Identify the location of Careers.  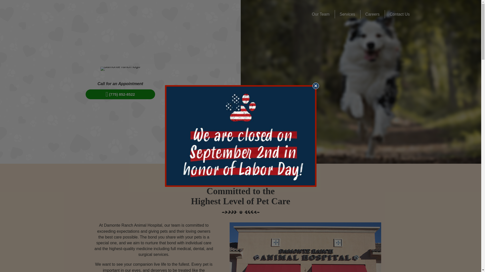
(372, 14).